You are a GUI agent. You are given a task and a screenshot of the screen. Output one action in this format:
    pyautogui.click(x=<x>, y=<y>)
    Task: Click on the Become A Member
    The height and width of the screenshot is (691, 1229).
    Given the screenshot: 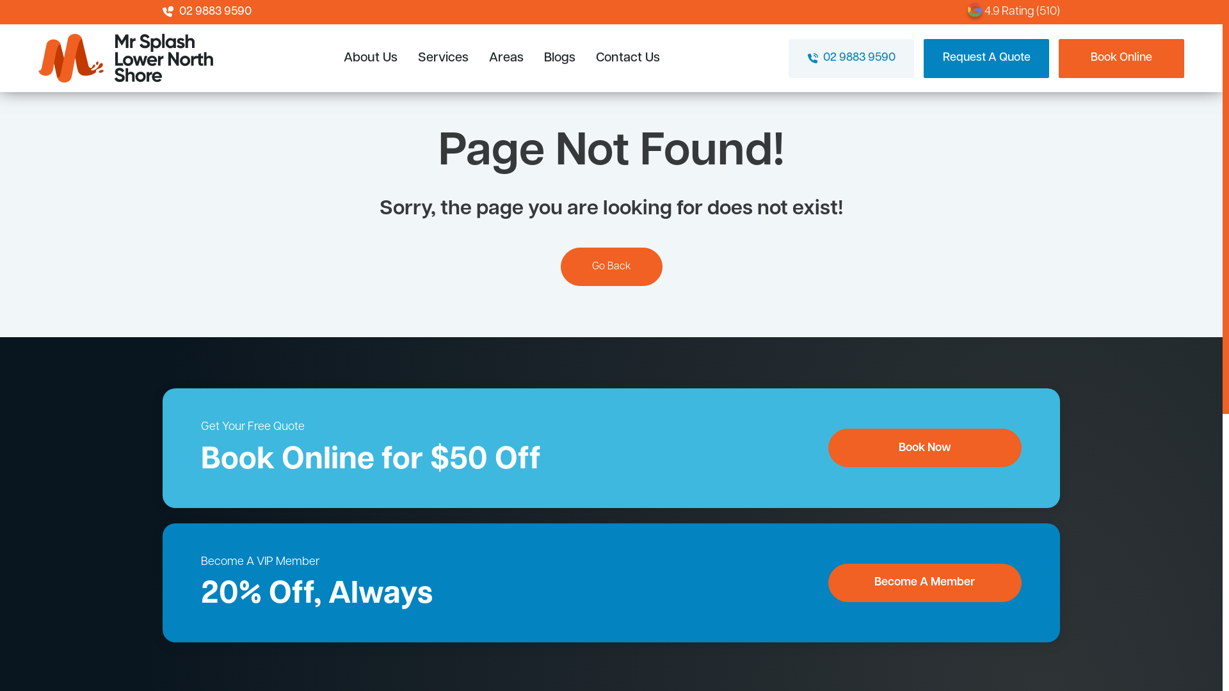 What is the action you would take?
    pyautogui.click(x=926, y=583)
    